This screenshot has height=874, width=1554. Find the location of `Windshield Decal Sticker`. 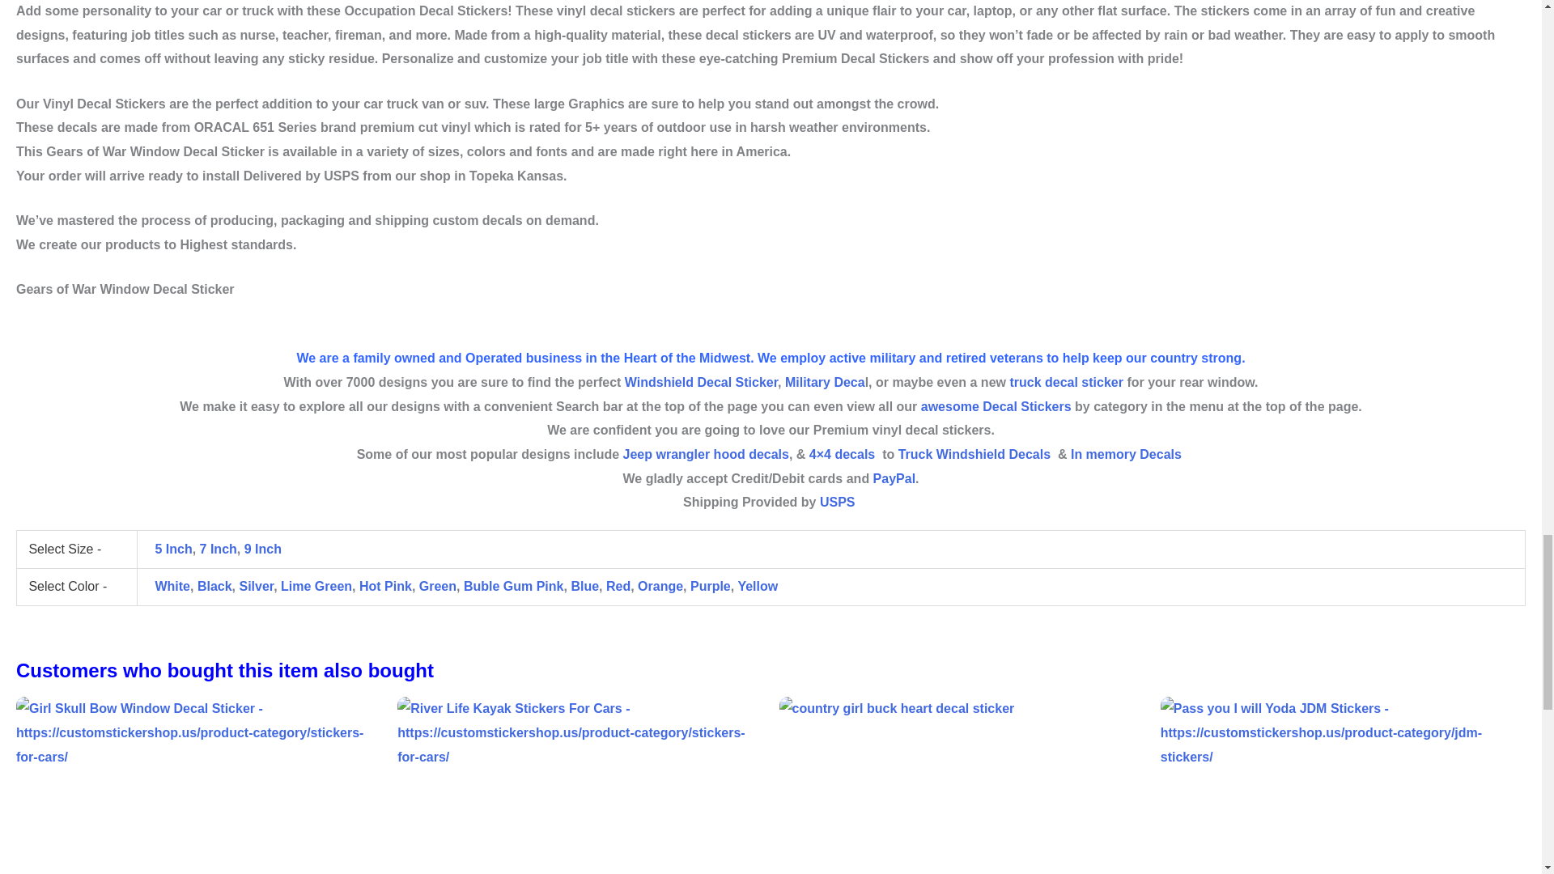

Windshield Decal Sticker is located at coordinates (701, 382).